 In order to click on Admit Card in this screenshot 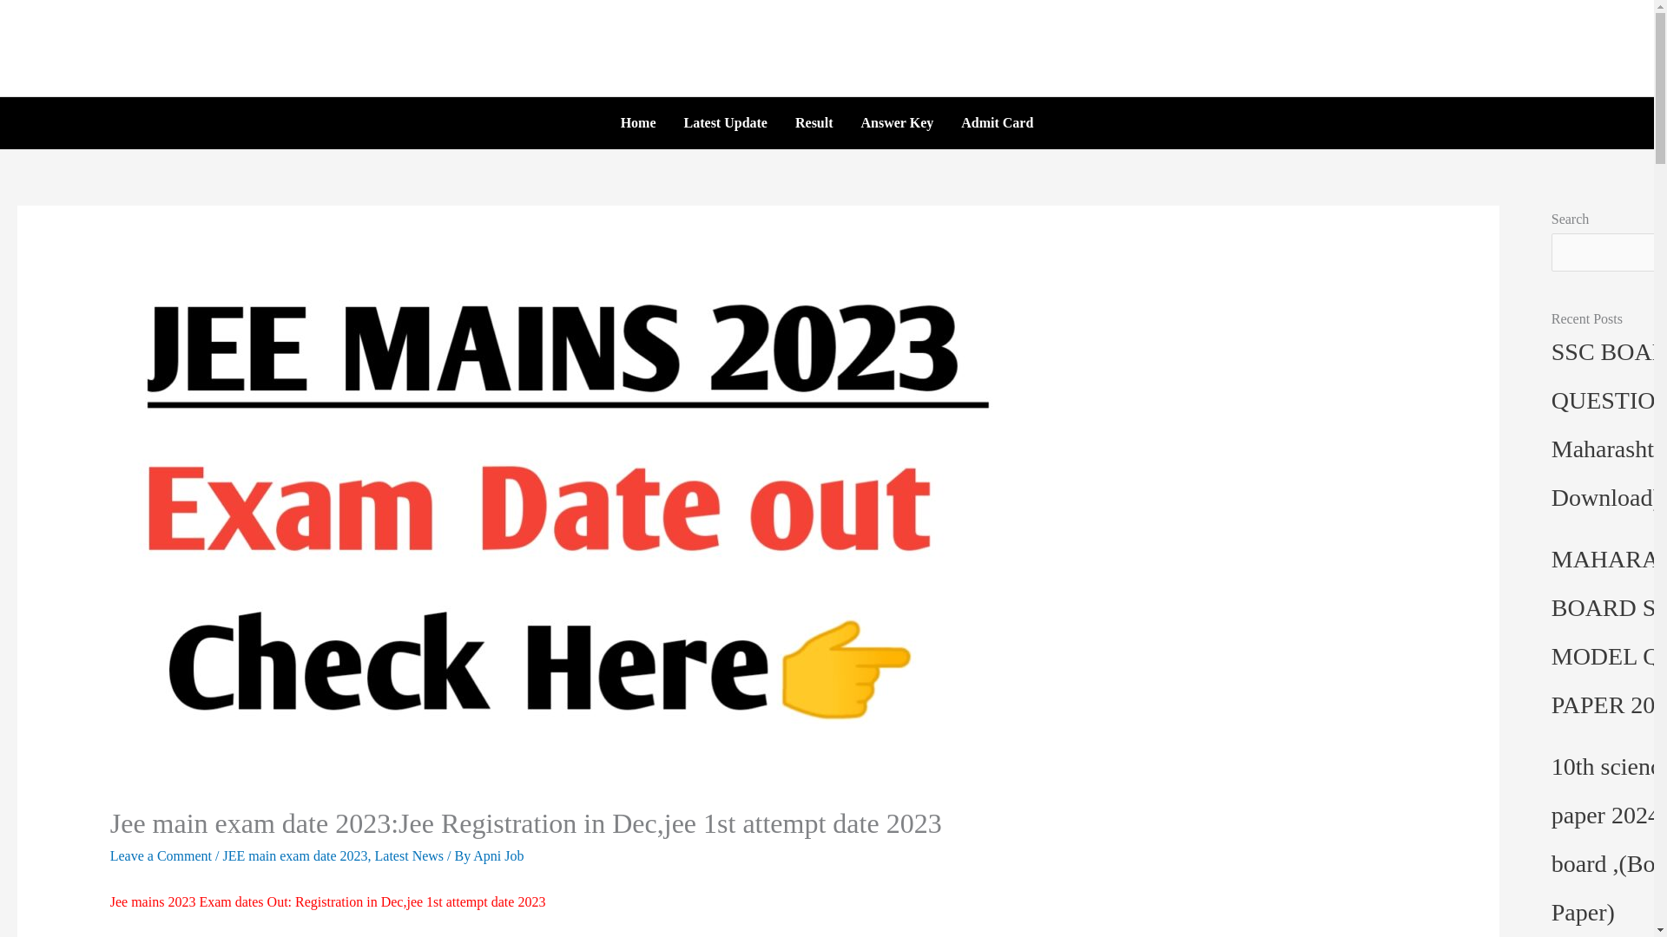, I will do `click(997, 123)`.